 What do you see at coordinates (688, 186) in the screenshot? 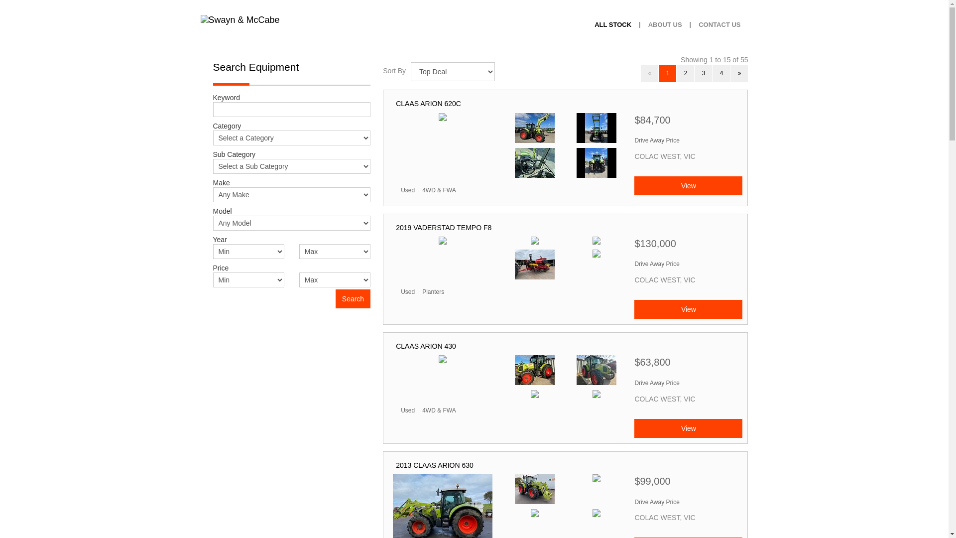
I see `View` at bounding box center [688, 186].